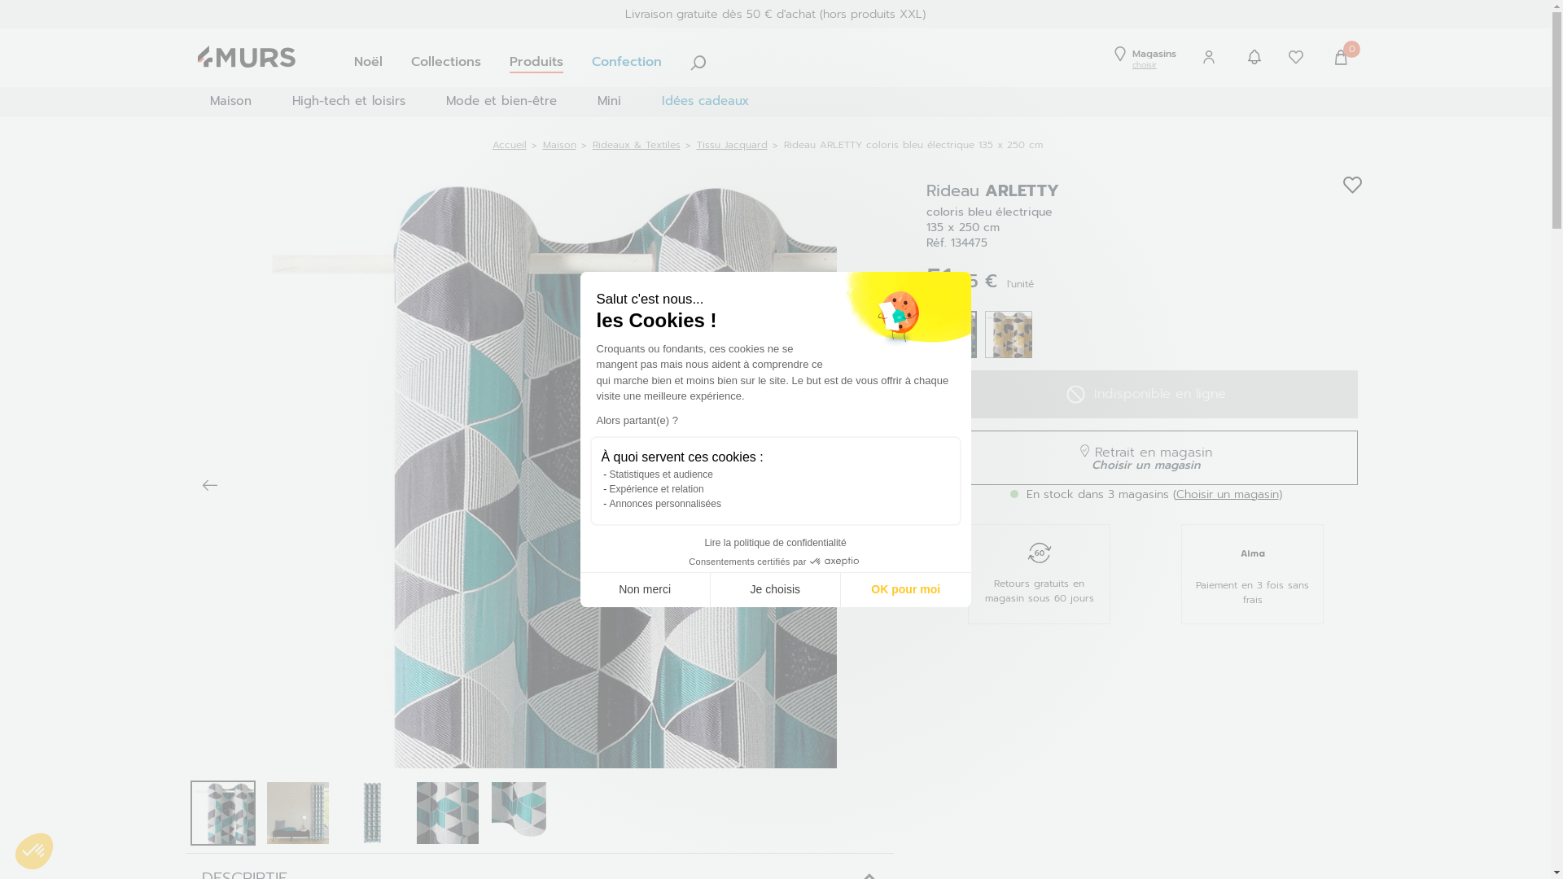  Describe the element at coordinates (637, 145) in the screenshot. I see `Rideaux & Textiles` at that location.